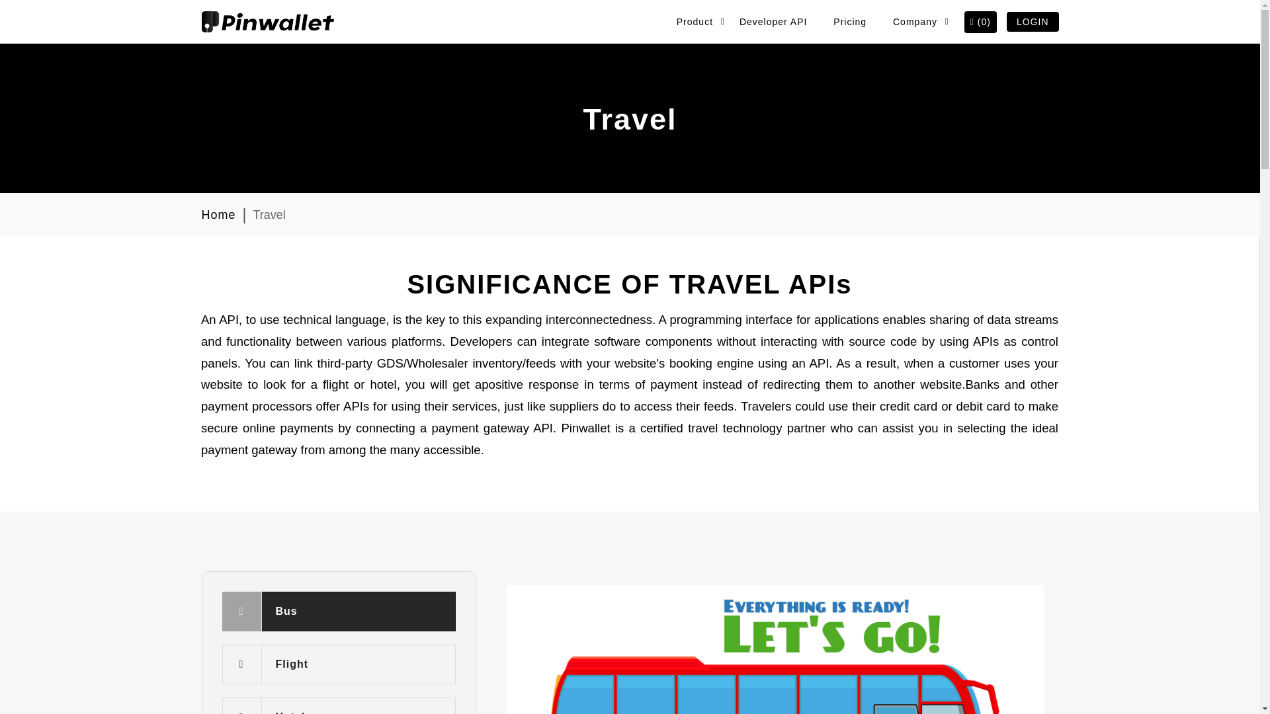  I want to click on Company, so click(915, 21).